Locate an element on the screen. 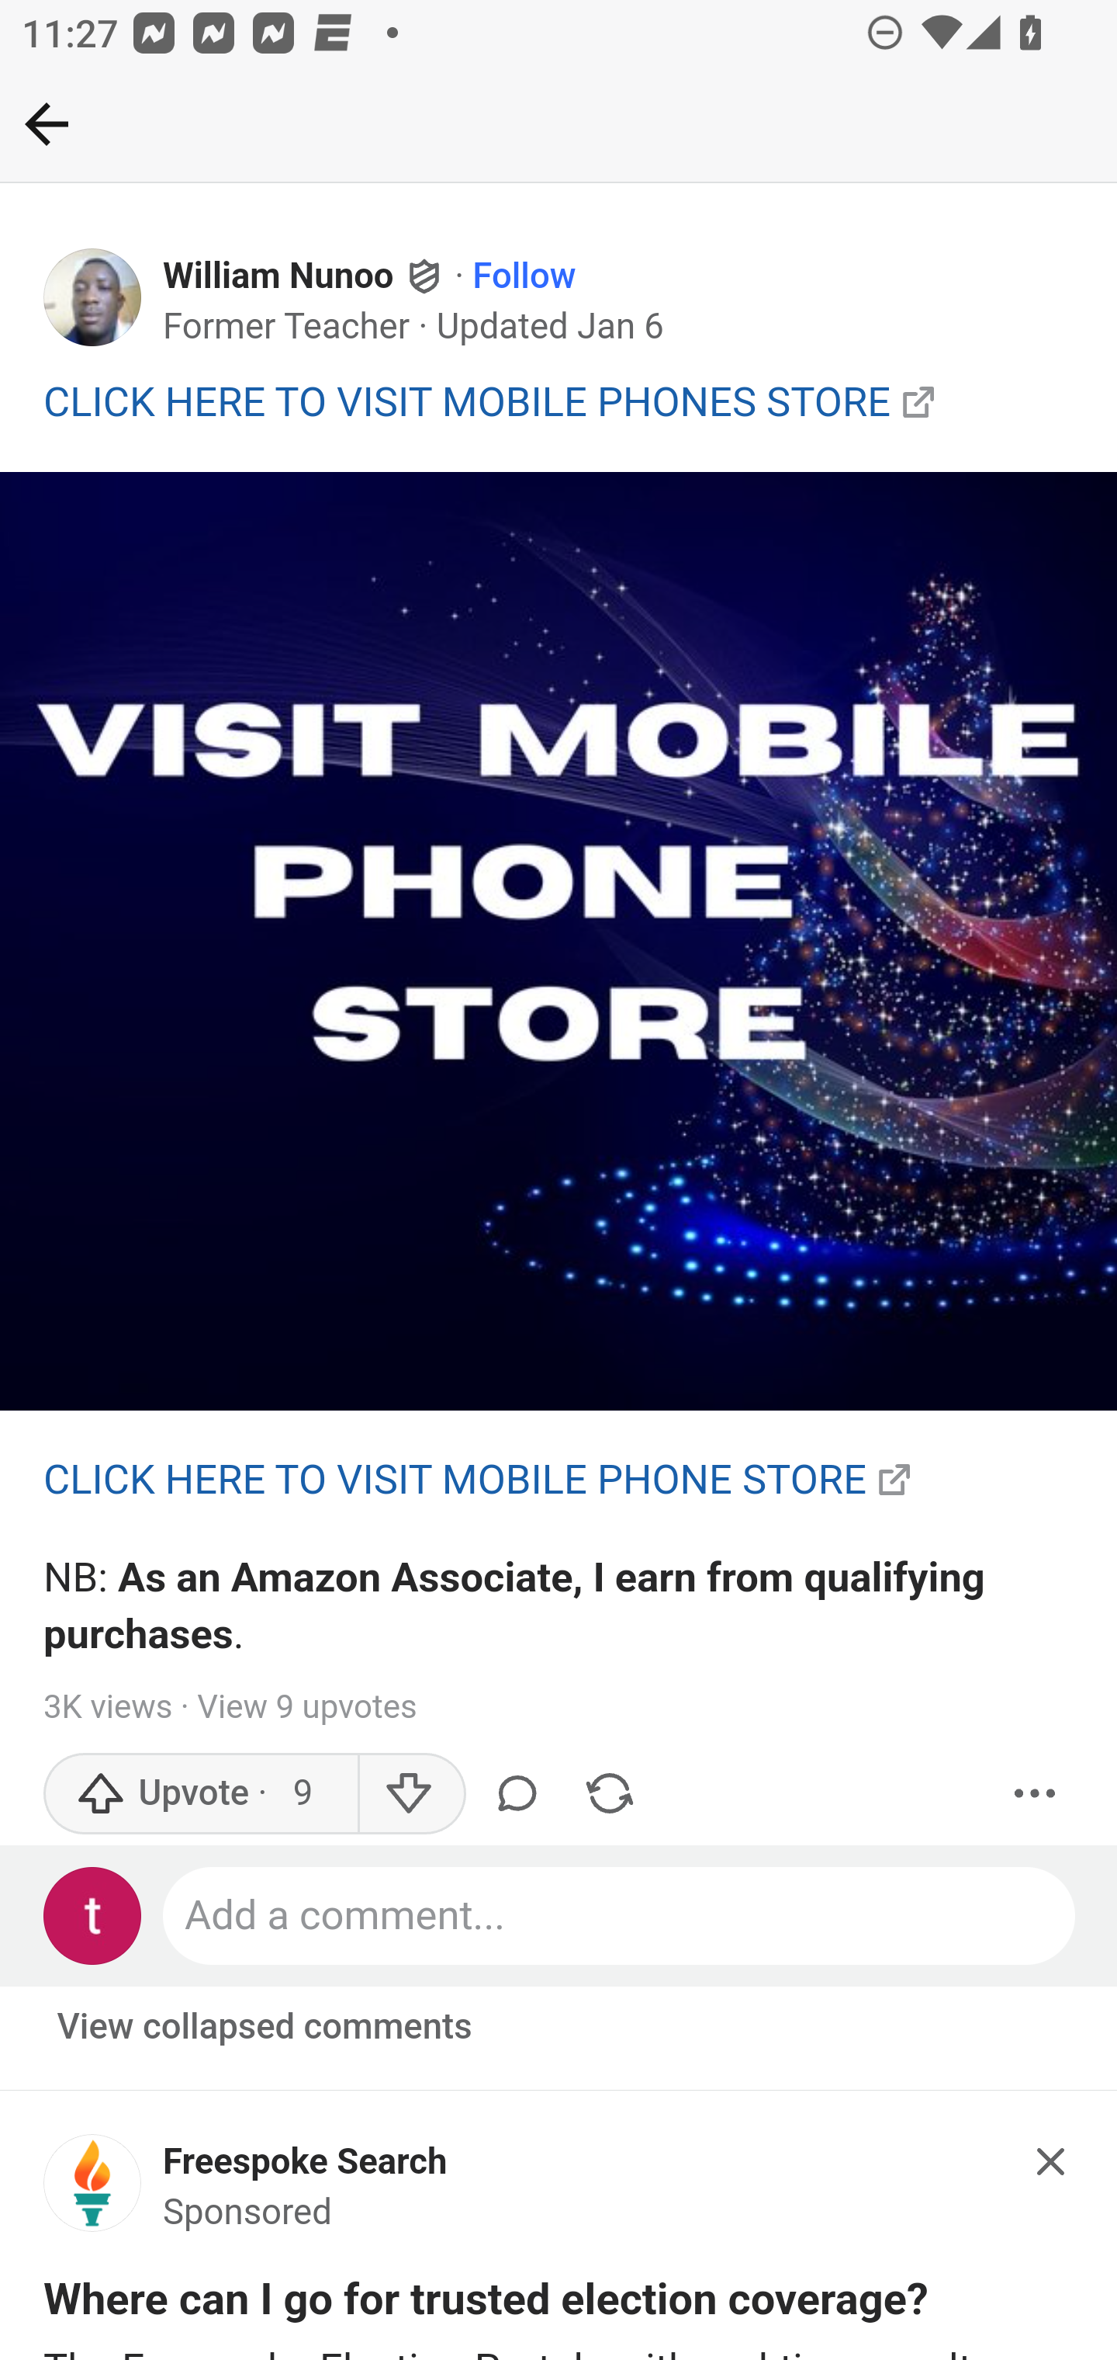 The width and height of the screenshot is (1117, 2360). Hide is located at coordinates (1052, 2161).